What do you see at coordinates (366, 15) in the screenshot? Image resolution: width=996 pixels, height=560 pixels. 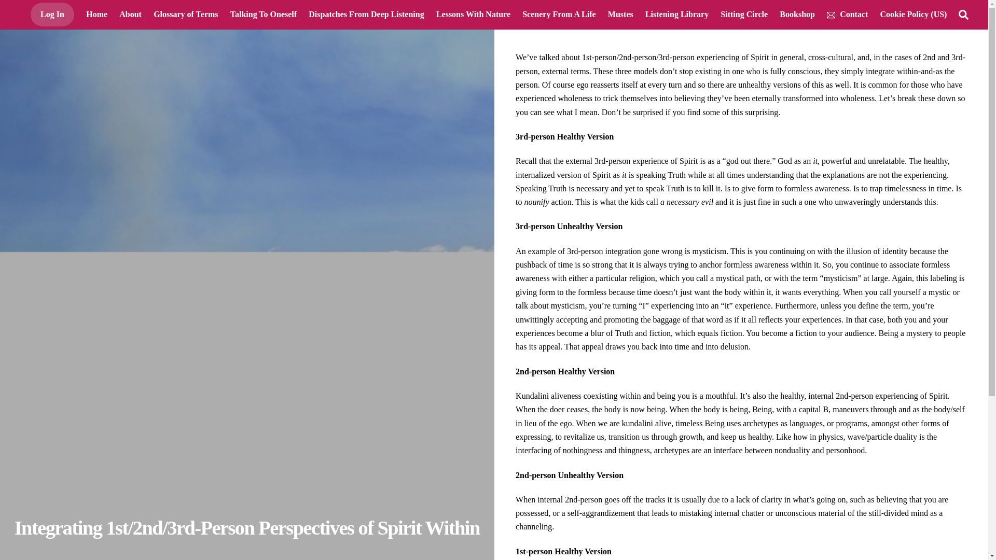 I see `Dispatches From Deep Listening` at bounding box center [366, 15].